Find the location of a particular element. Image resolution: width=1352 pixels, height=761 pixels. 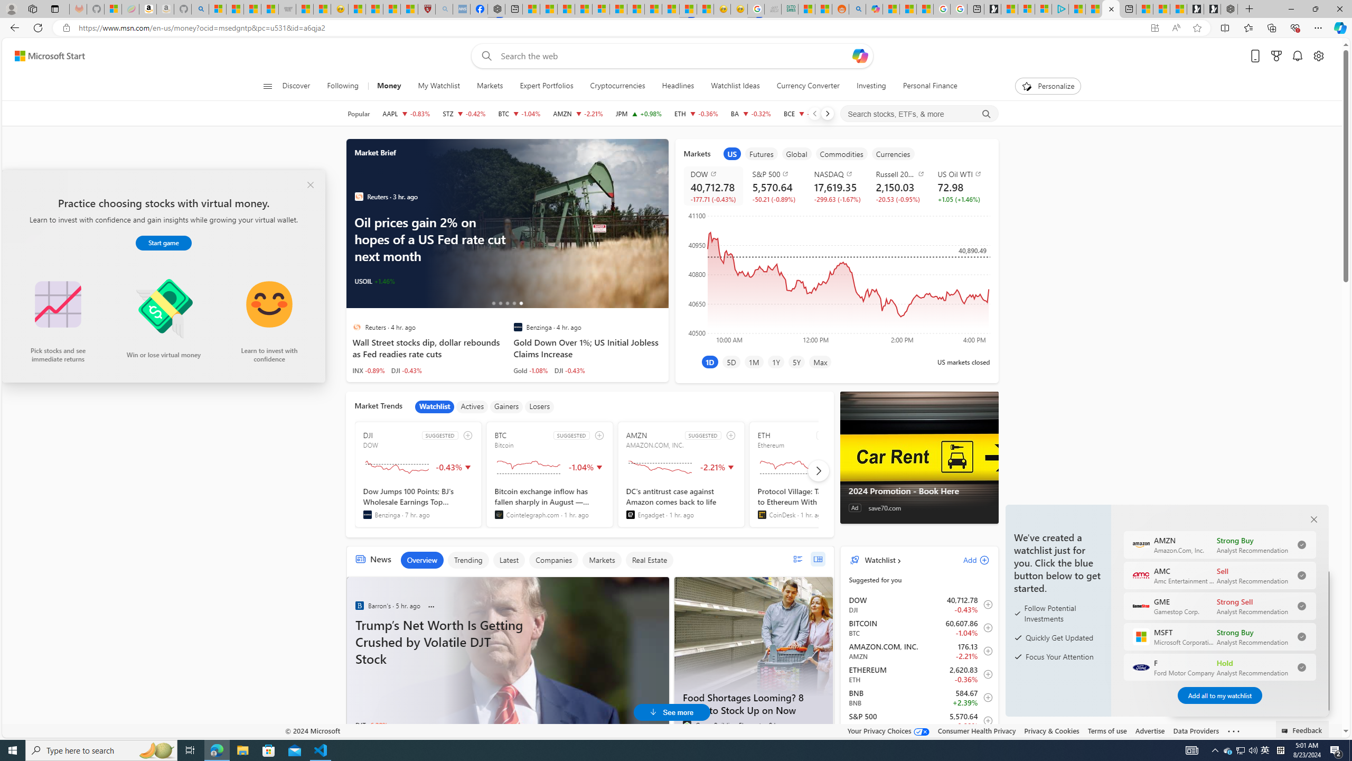

Discover is located at coordinates (297, 86).